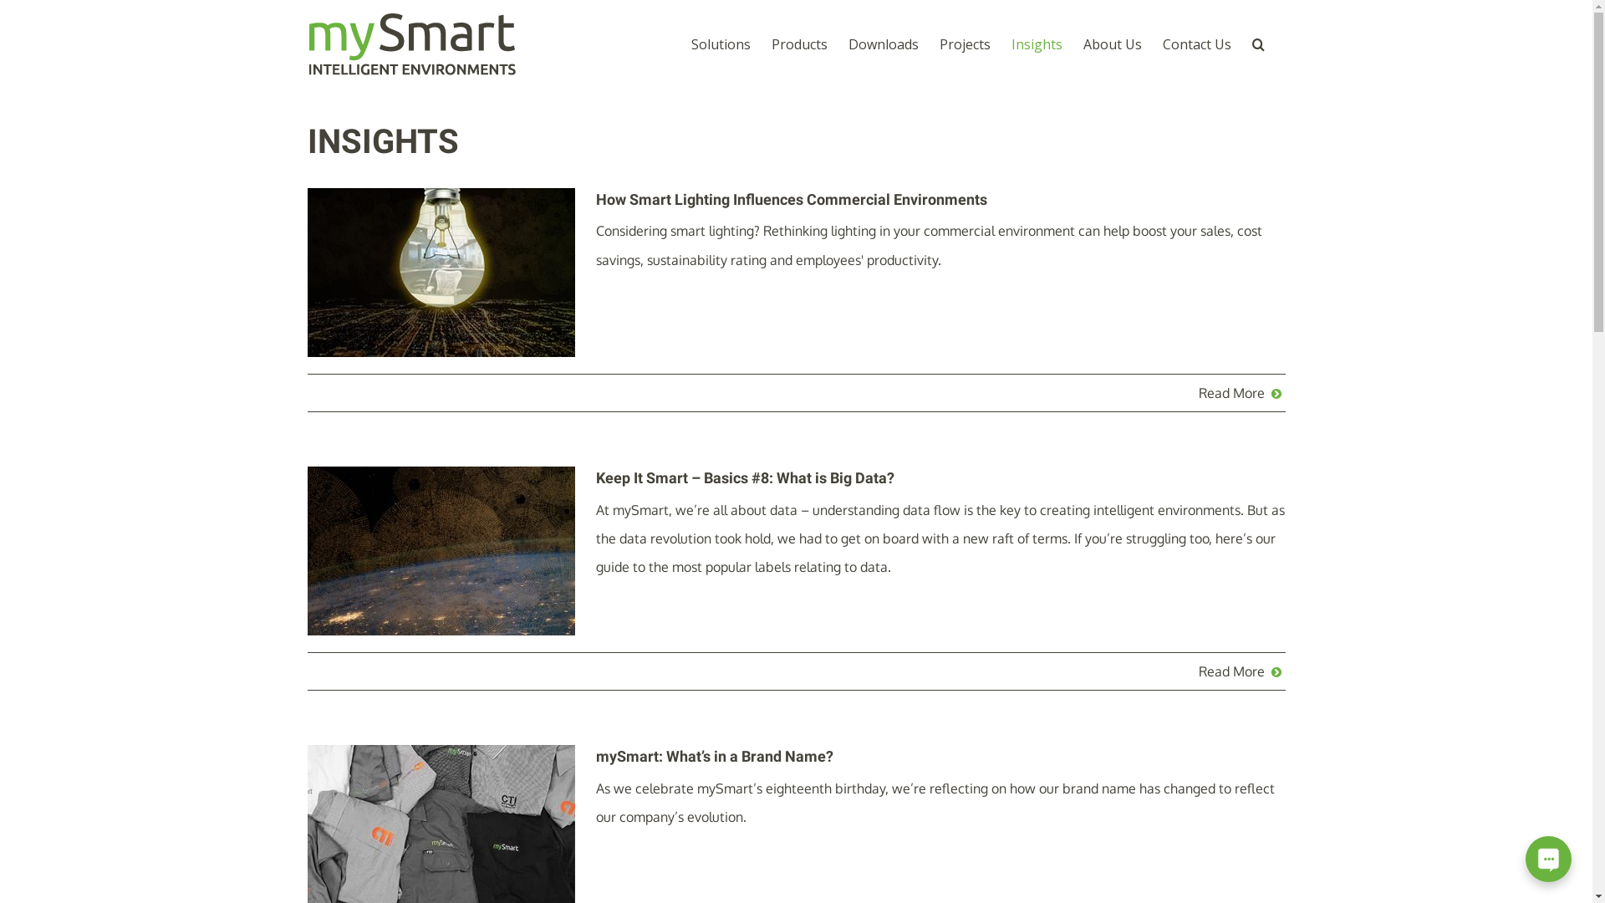 Image resolution: width=1605 pixels, height=903 pixels. I want to click on Insights, so click(1037, 43).